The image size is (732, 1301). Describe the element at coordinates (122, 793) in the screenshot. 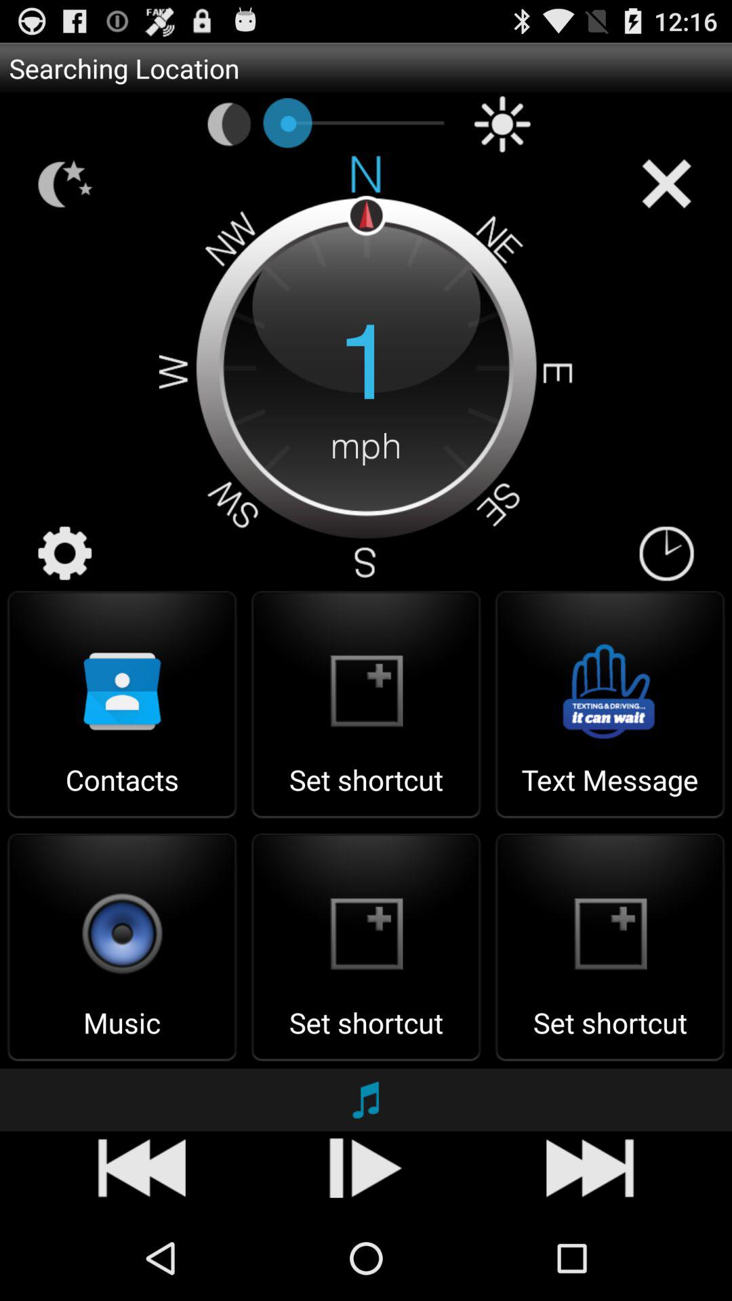

I see `flip to contacts item` at that location.